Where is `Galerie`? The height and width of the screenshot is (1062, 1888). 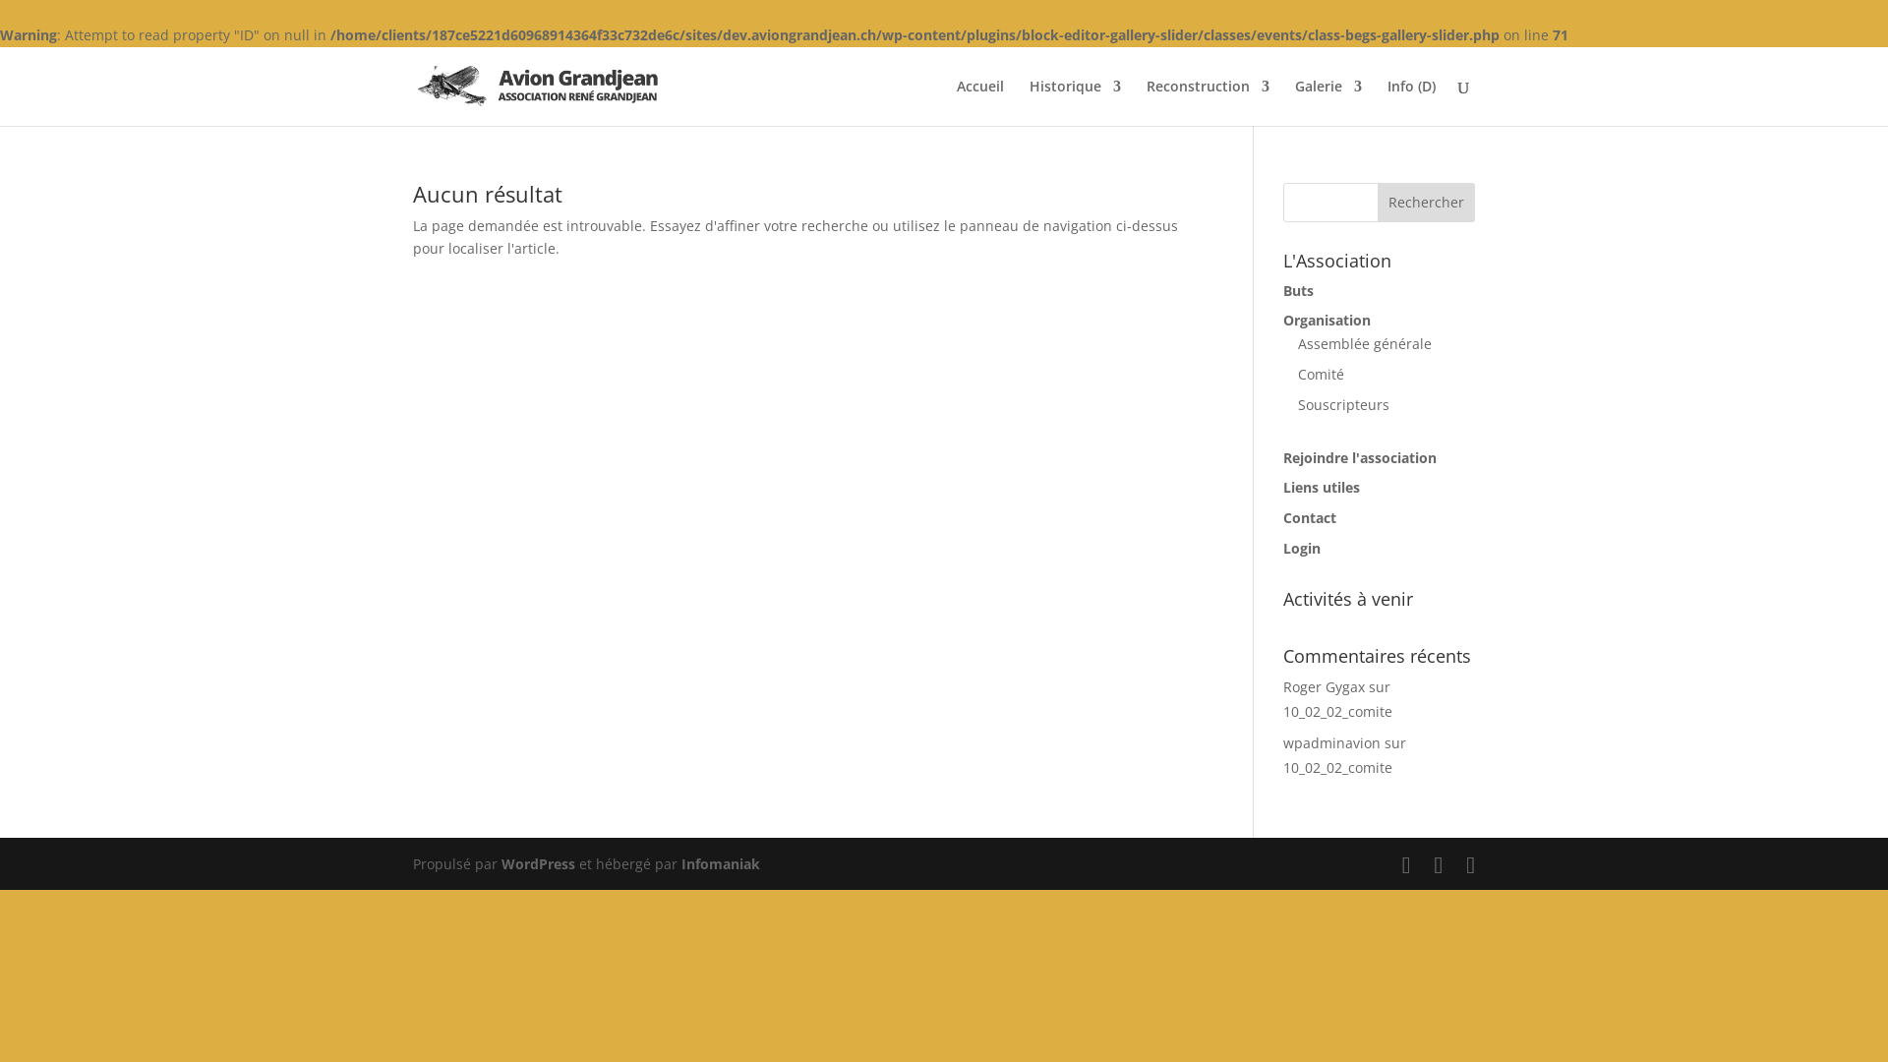
Galerie is located at coordinates (1328, 102).